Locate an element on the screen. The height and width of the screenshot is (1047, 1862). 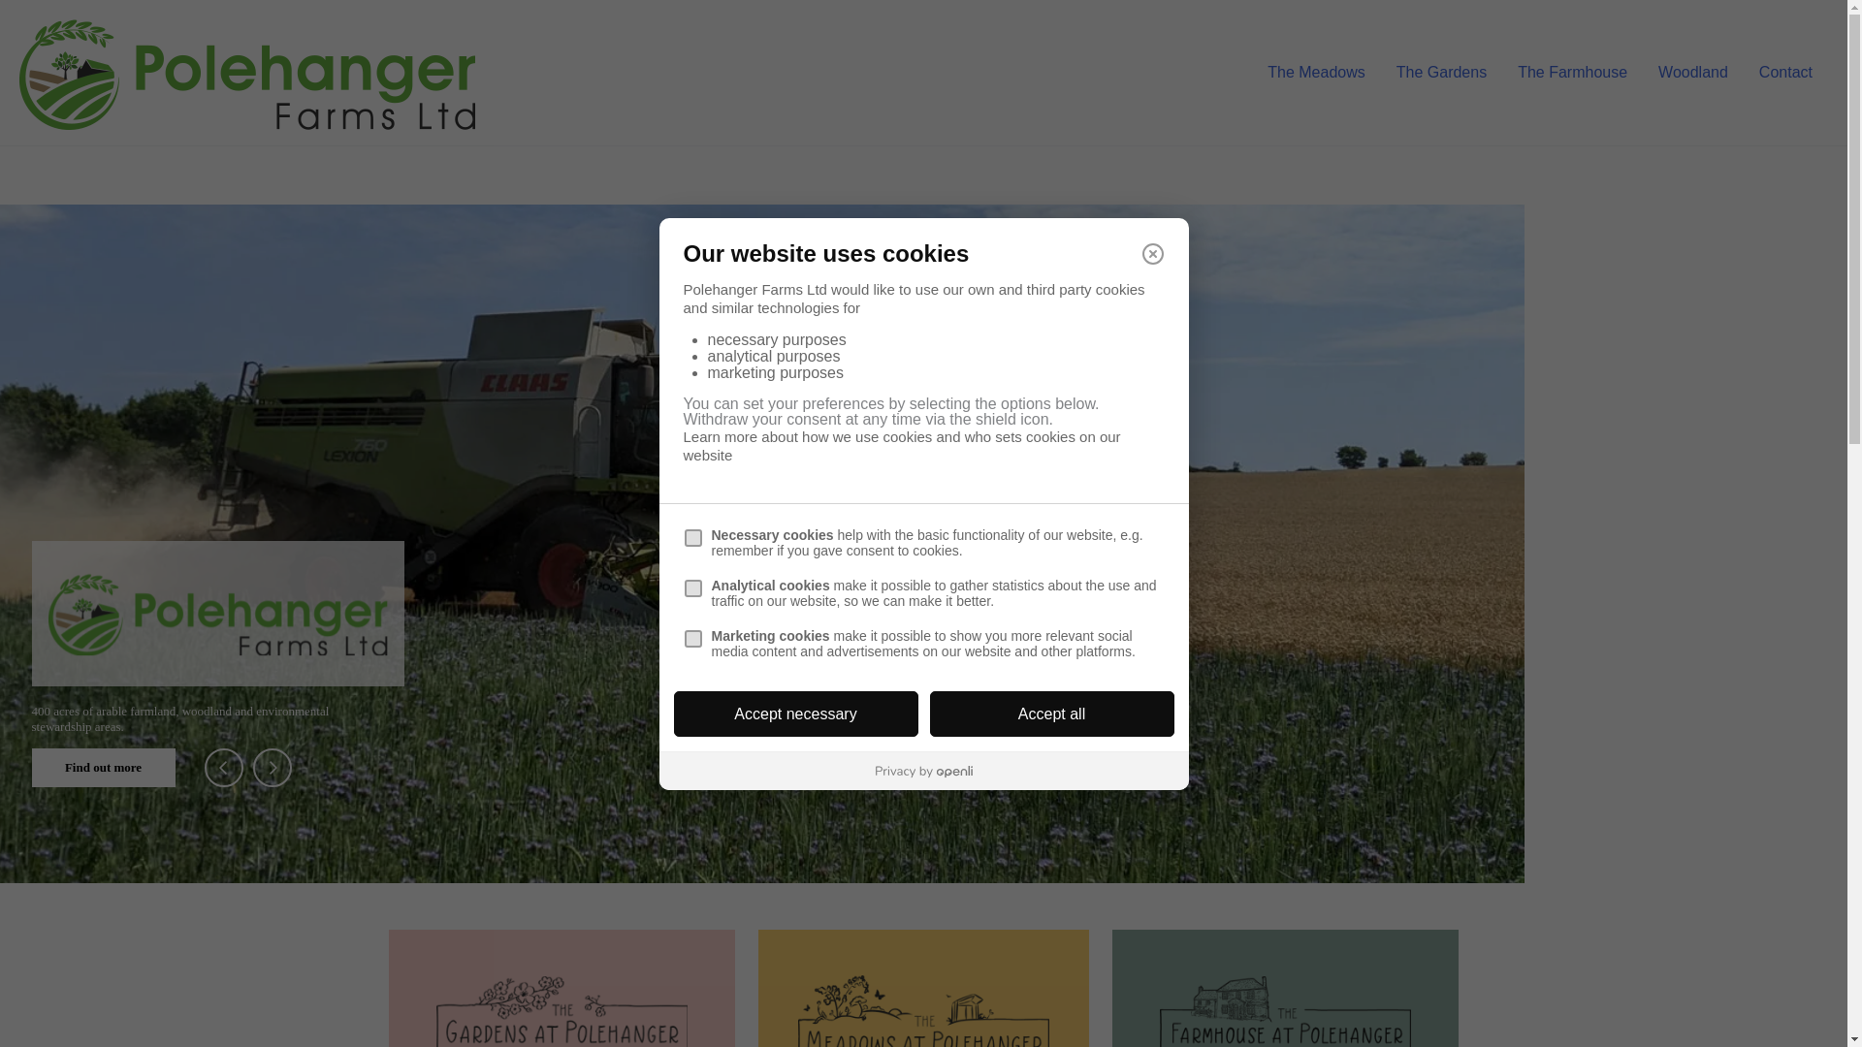
Woodland is located at coordinates (1692, 72).